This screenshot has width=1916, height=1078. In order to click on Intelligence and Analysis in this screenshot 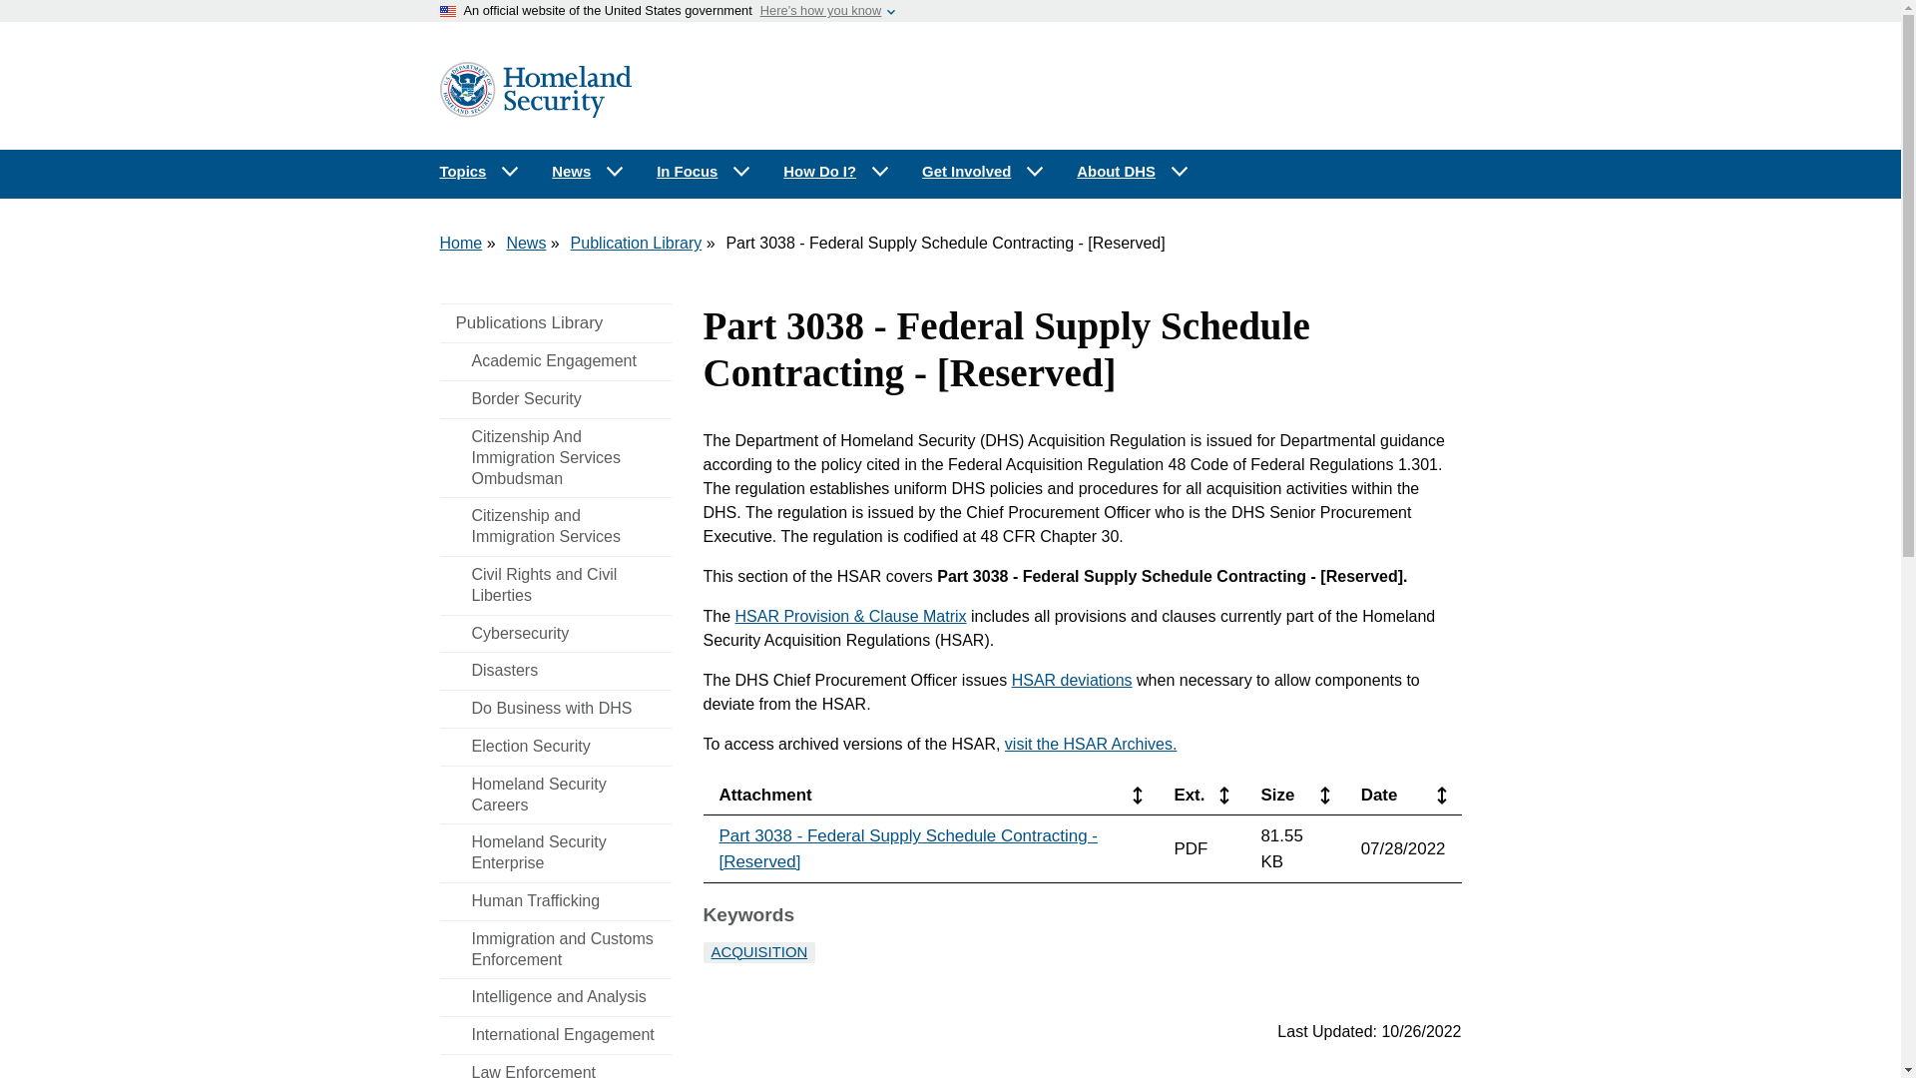, I will do `click(555, 997)`.